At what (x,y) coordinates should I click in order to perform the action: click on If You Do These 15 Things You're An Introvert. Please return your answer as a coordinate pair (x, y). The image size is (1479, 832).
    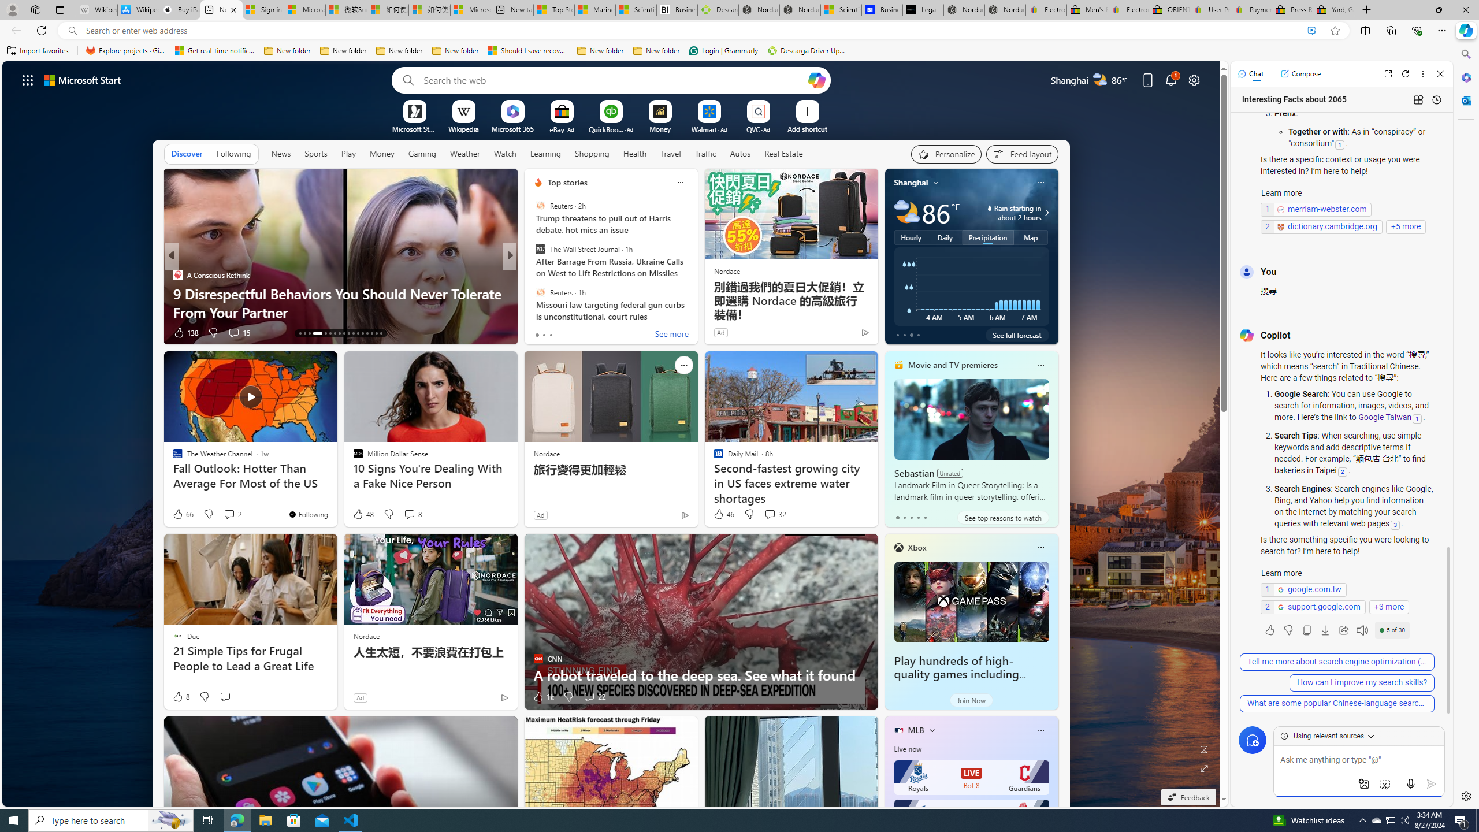
    Looking at the image, I should click on (696, 312).